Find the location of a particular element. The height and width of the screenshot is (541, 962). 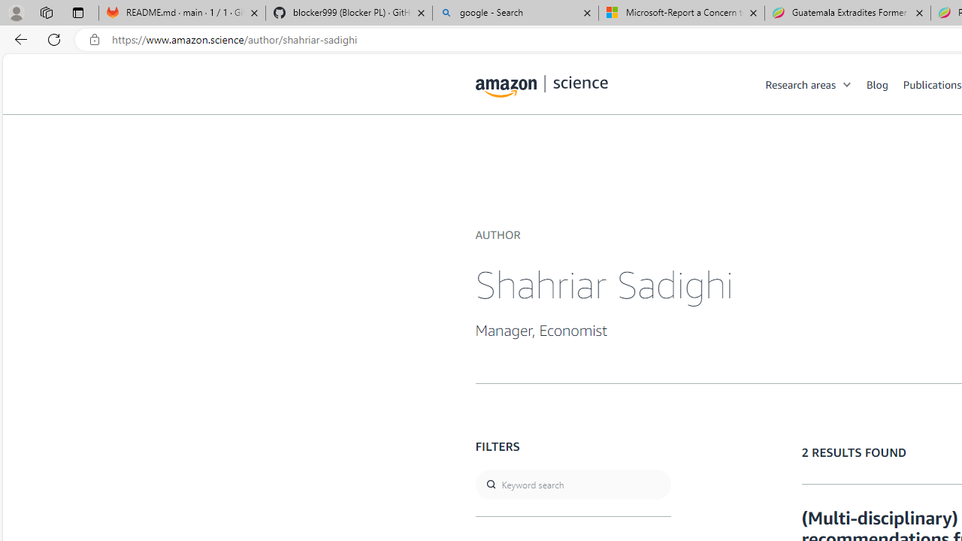

Microsoft-Report a Concern to Bing is located at coordinates (682, 14).